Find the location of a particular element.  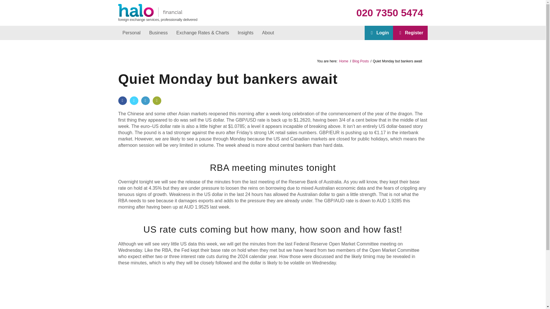

Personal is located at coordinates (131, 33).